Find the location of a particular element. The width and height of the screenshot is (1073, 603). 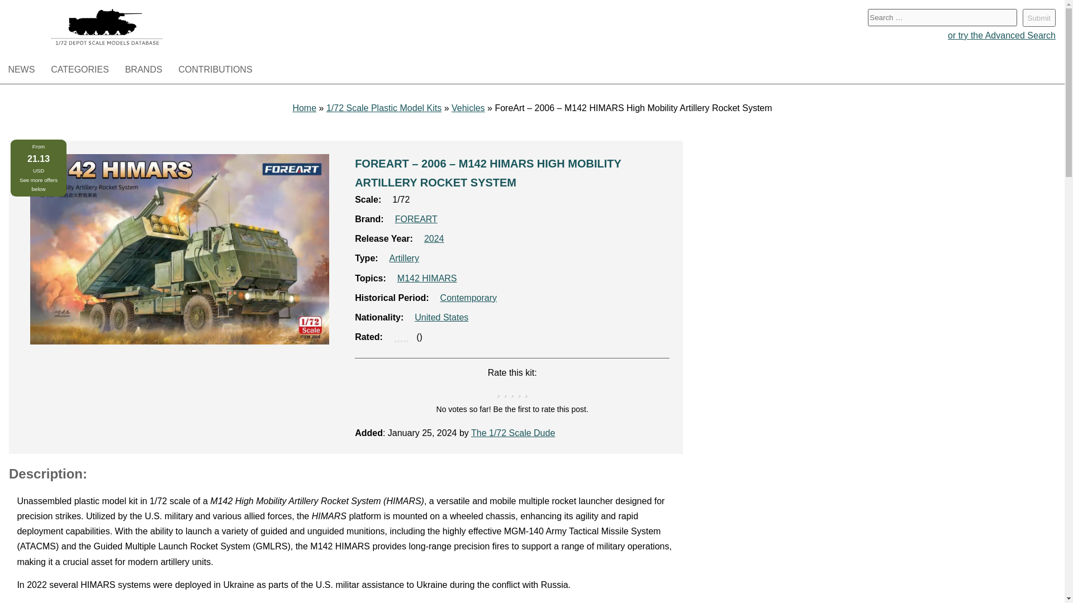

BRANDS is located at coordinates (143, 70).